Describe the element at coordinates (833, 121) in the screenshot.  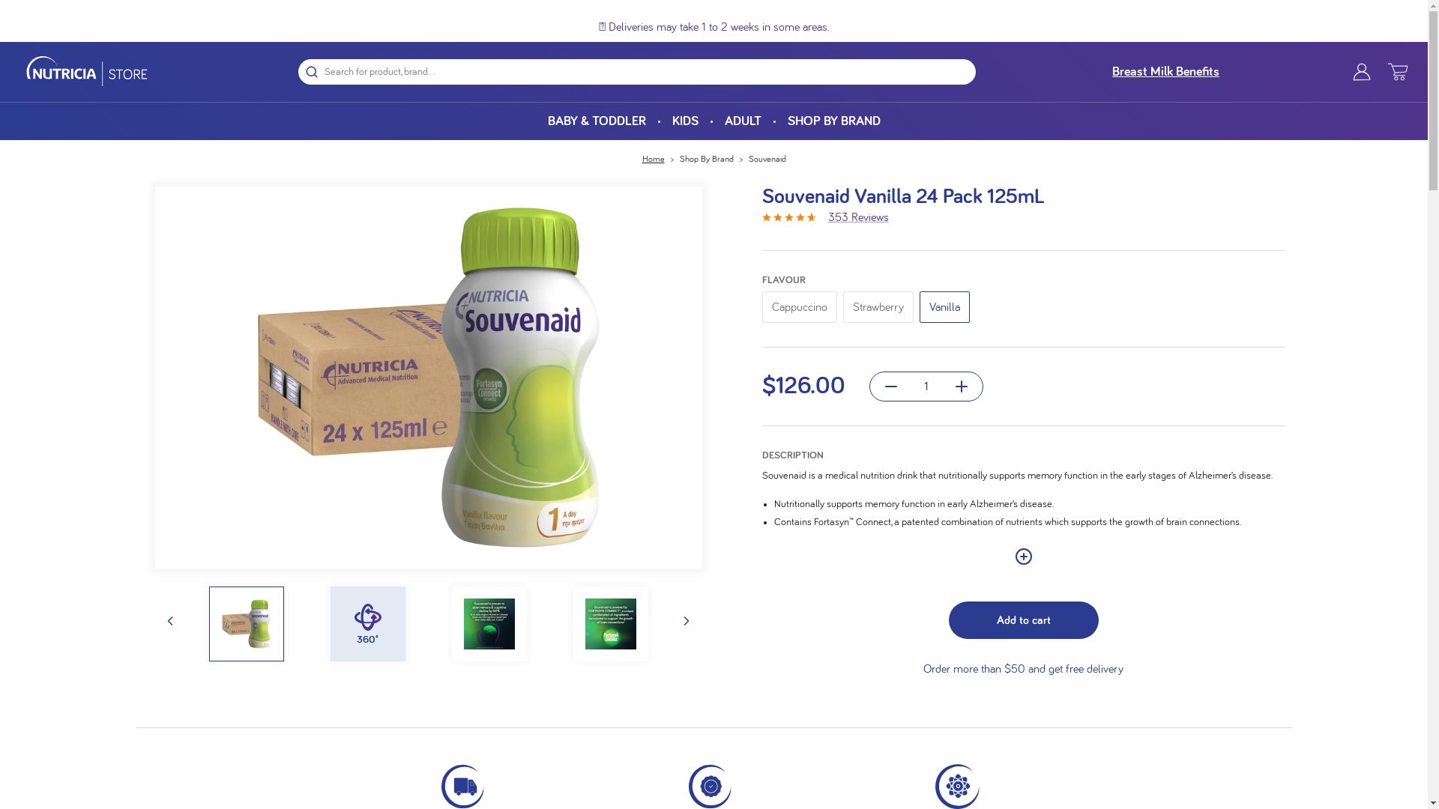
I see `SHOP BY BRAND` at that location.